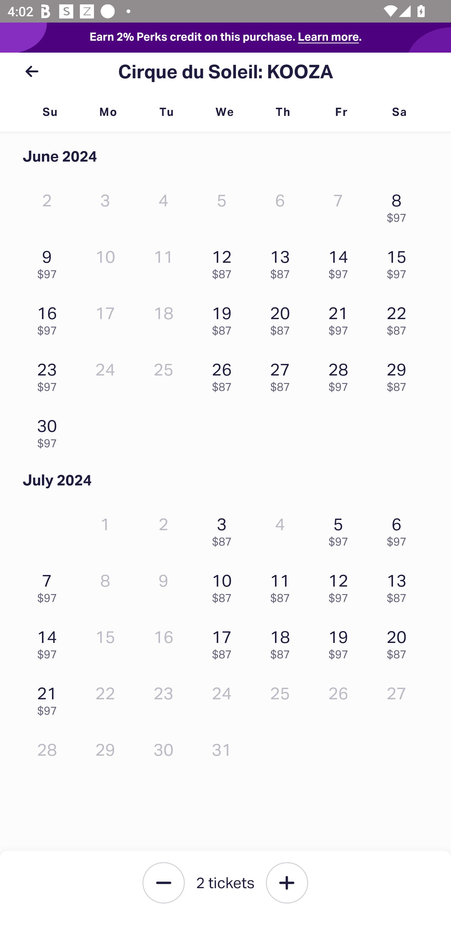 This screenshot has height=927, width=451. Describe the element at coordinates (399, 585) in the screenshot. I see `13 $87` at that location.